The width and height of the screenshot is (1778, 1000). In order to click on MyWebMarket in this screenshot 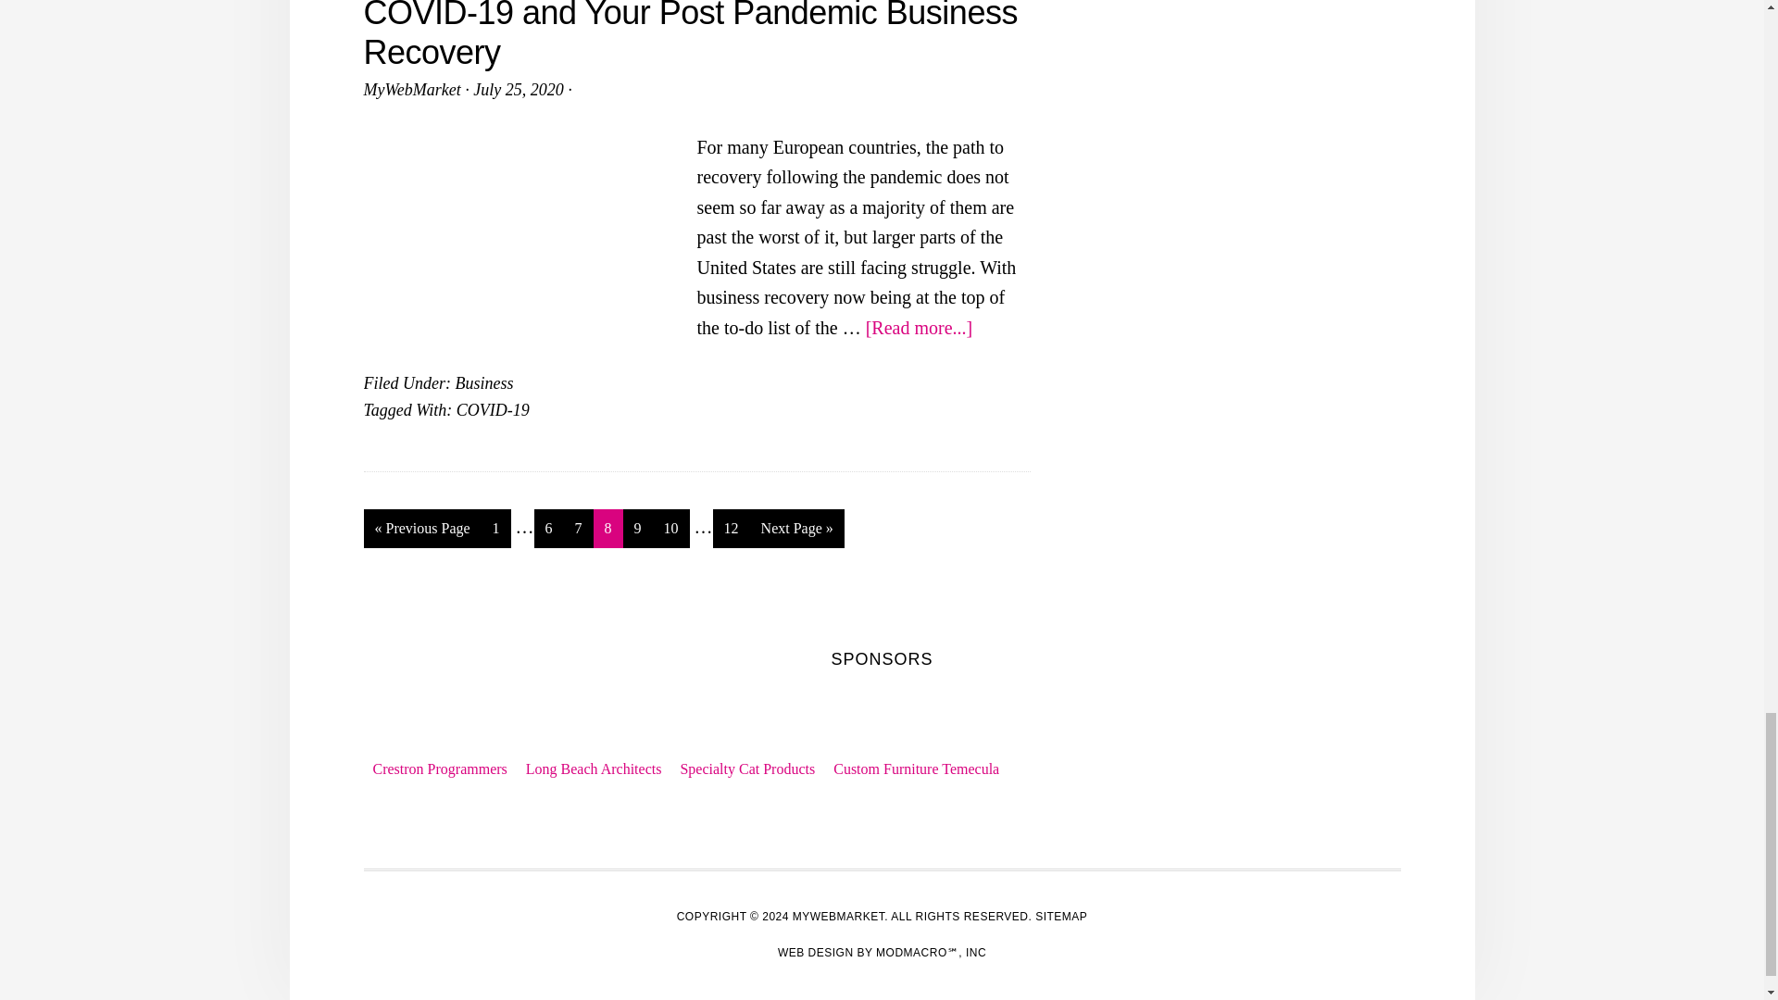, I will do `click(411, 89)`.